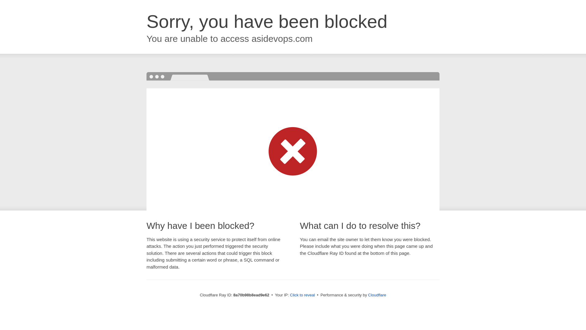 The height and width of the screenshot is (330, 586). Describe the element at coordinates (302, 295) in the screenshot. I see `Click to reveal` at that location.